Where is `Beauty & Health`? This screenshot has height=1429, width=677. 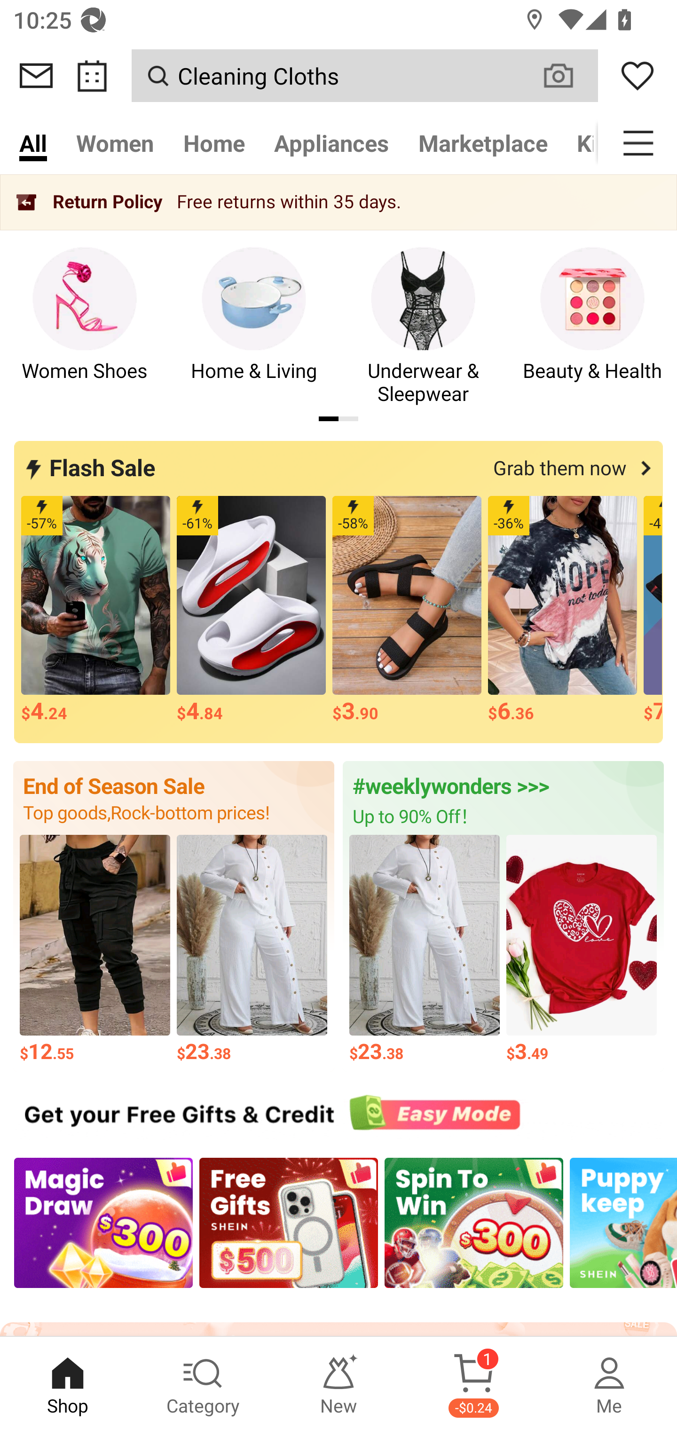
Beauty & Health is located at coordinates (592, 327).